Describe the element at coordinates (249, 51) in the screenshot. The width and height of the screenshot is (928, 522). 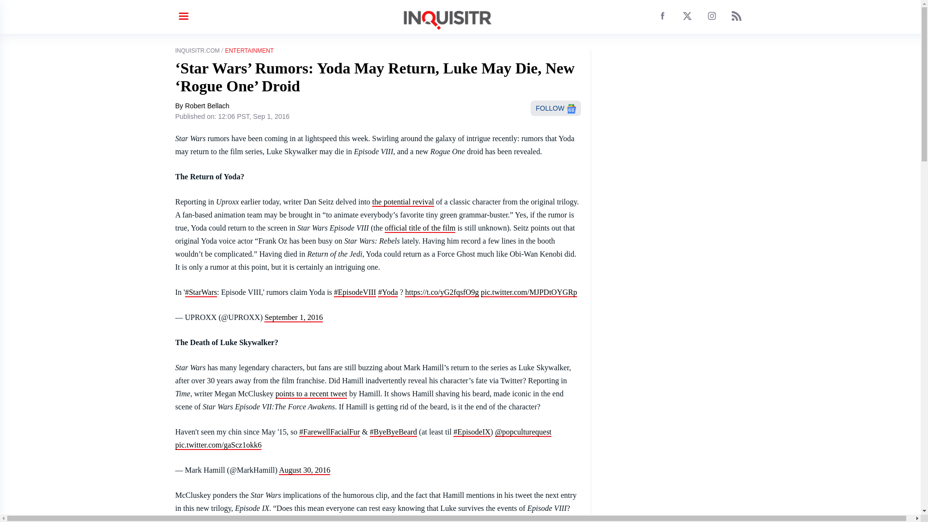
I see `ENTERTAINMENT` at that location.